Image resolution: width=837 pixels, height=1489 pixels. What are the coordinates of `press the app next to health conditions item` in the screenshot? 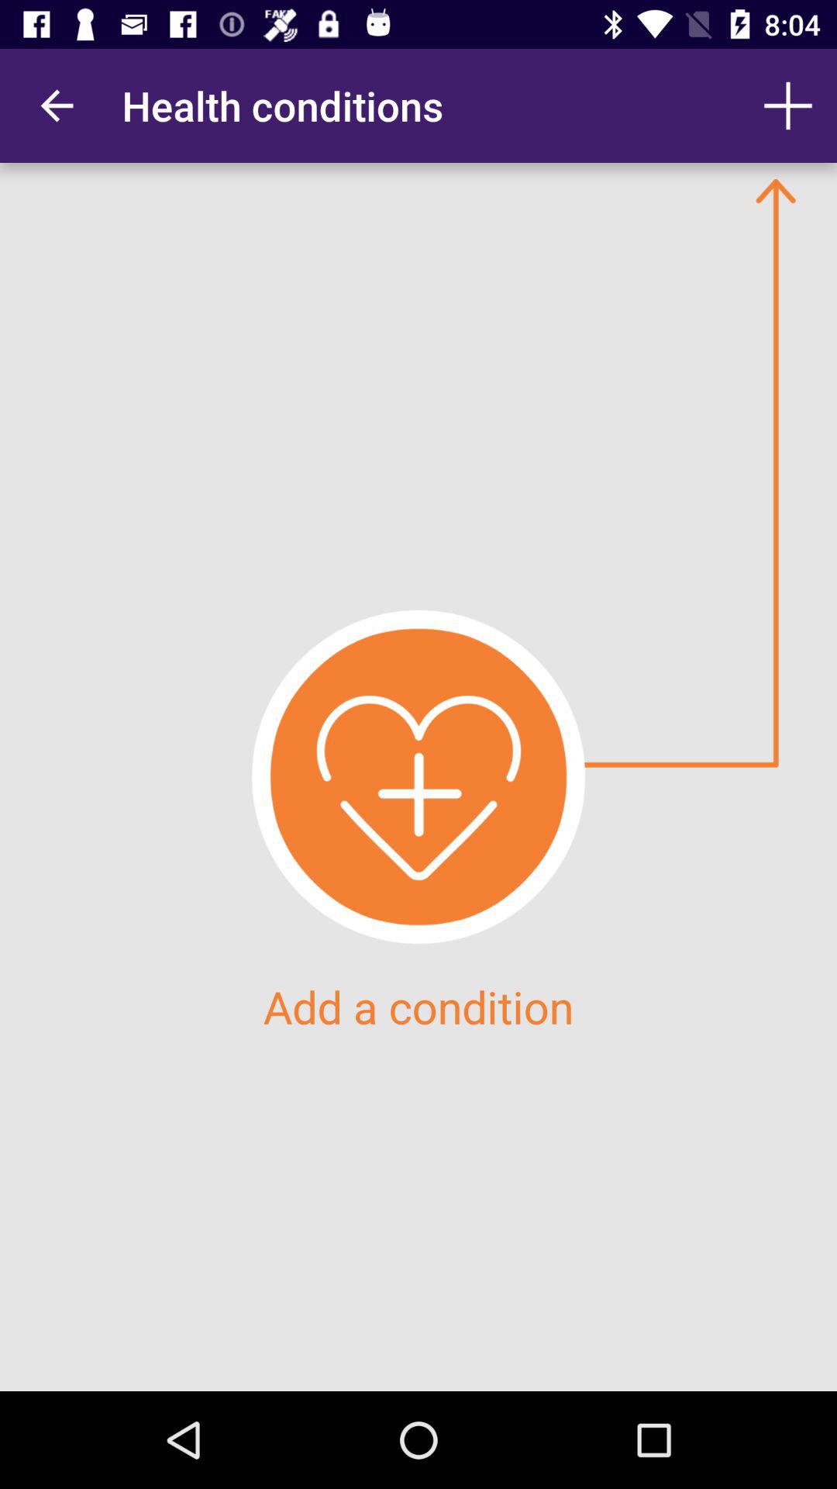 It's located at (57, 105).